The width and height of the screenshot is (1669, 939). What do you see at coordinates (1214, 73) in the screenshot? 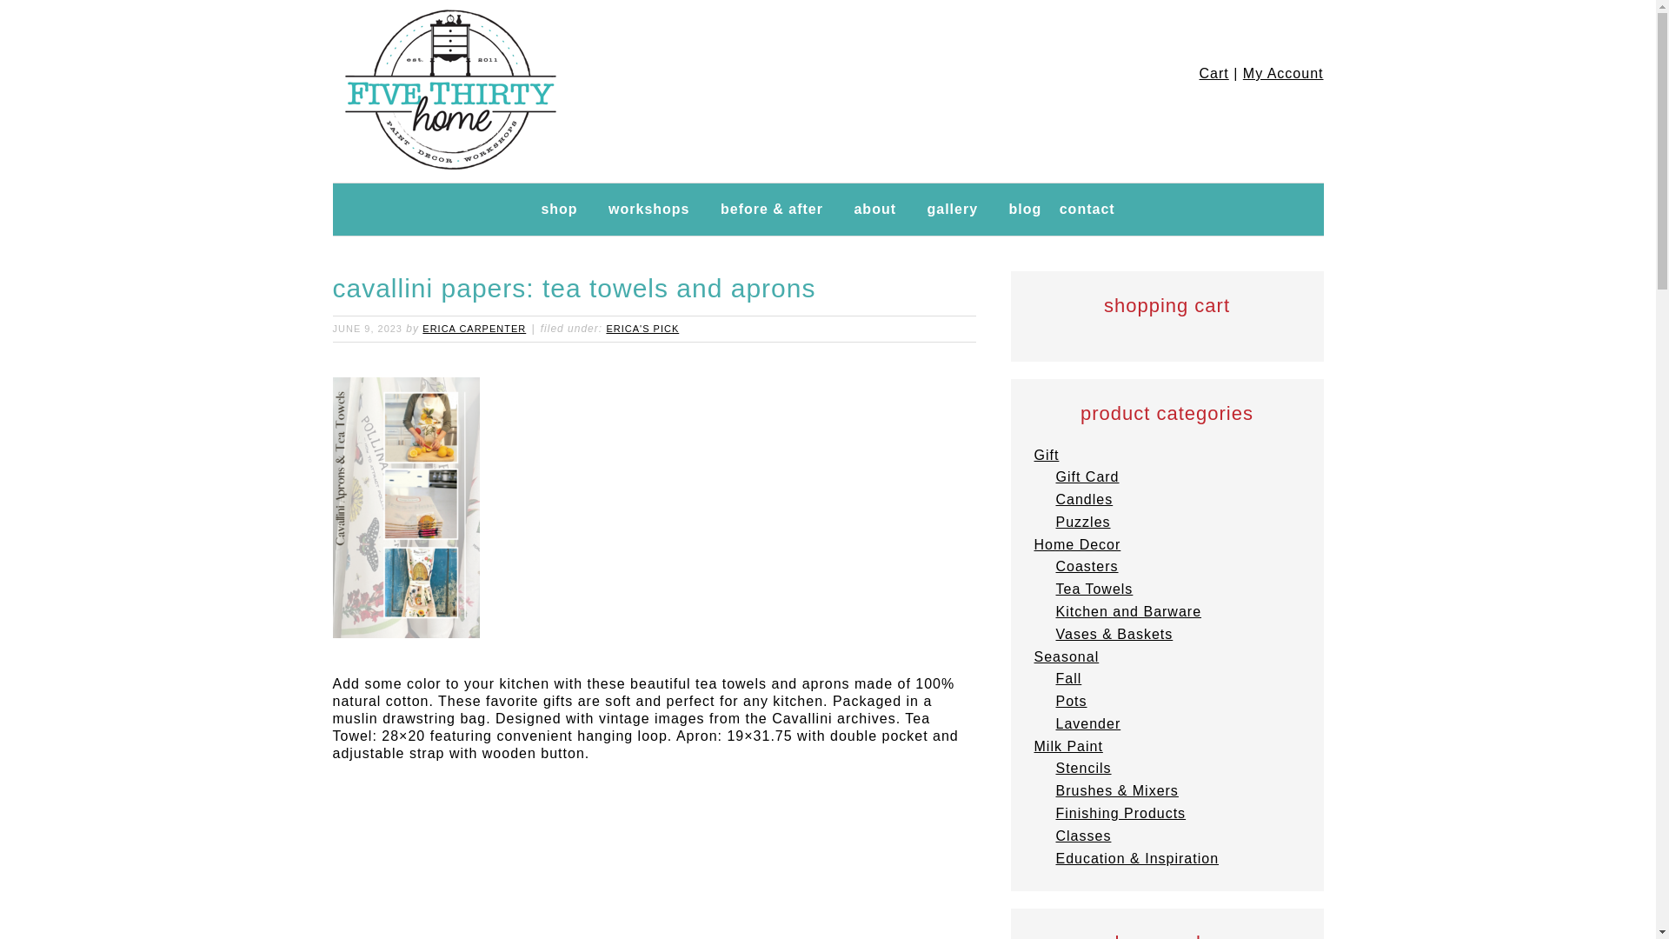
I see `Cart` at bounding box center [1214, 73].